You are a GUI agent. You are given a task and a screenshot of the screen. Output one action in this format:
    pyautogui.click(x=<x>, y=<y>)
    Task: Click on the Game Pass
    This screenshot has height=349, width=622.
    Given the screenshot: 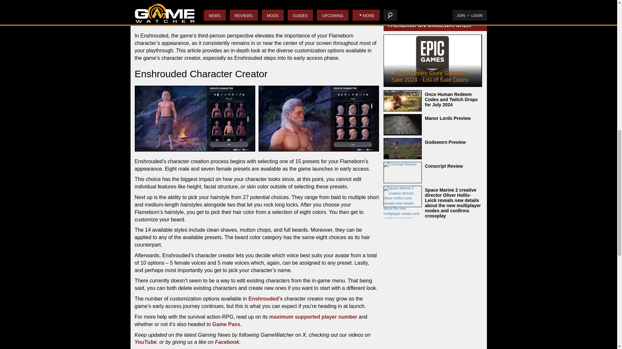 What is the action you would take?
    pyautogui.click(x=226, y=324)
    